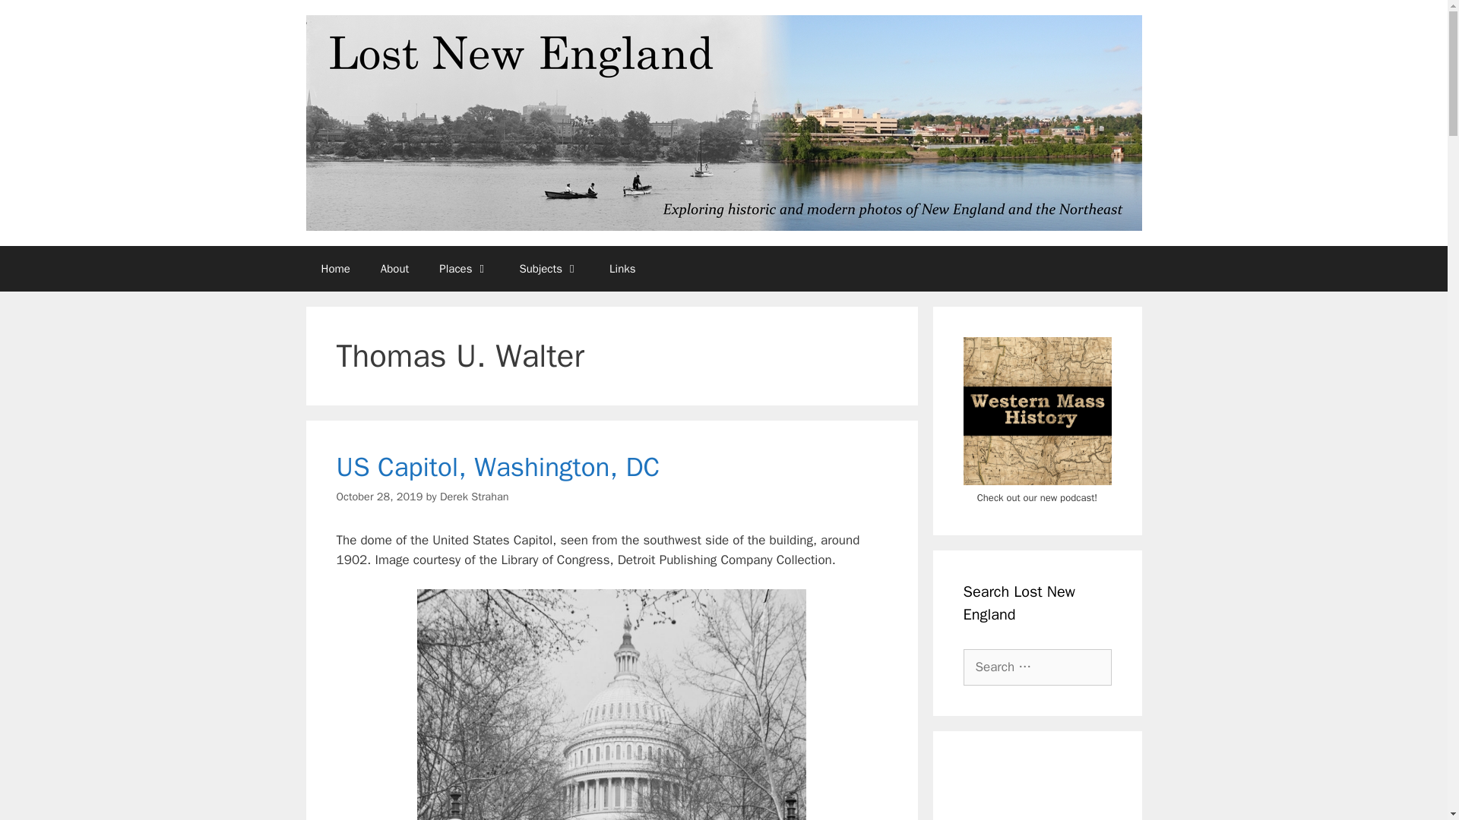  I want to click on View all posts by Derek Strahan, so click(474, 497).